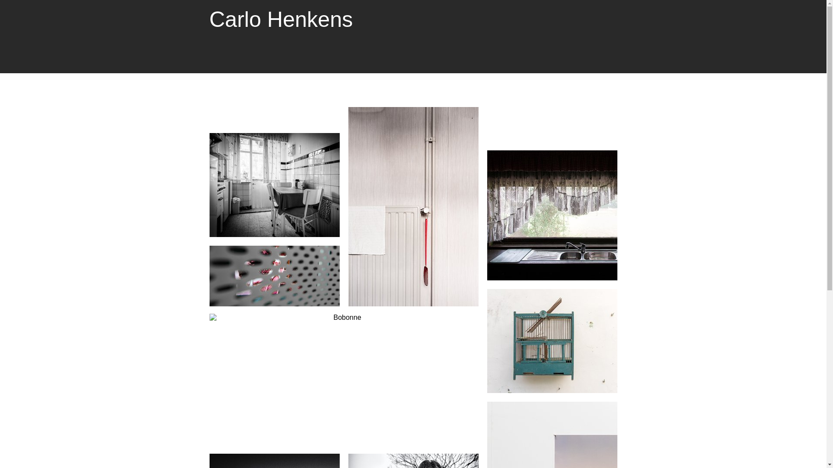 Image resolution: width=833 pixels, height=468 pixels. I want to click on Carlo Henkens, so click(281, 19).